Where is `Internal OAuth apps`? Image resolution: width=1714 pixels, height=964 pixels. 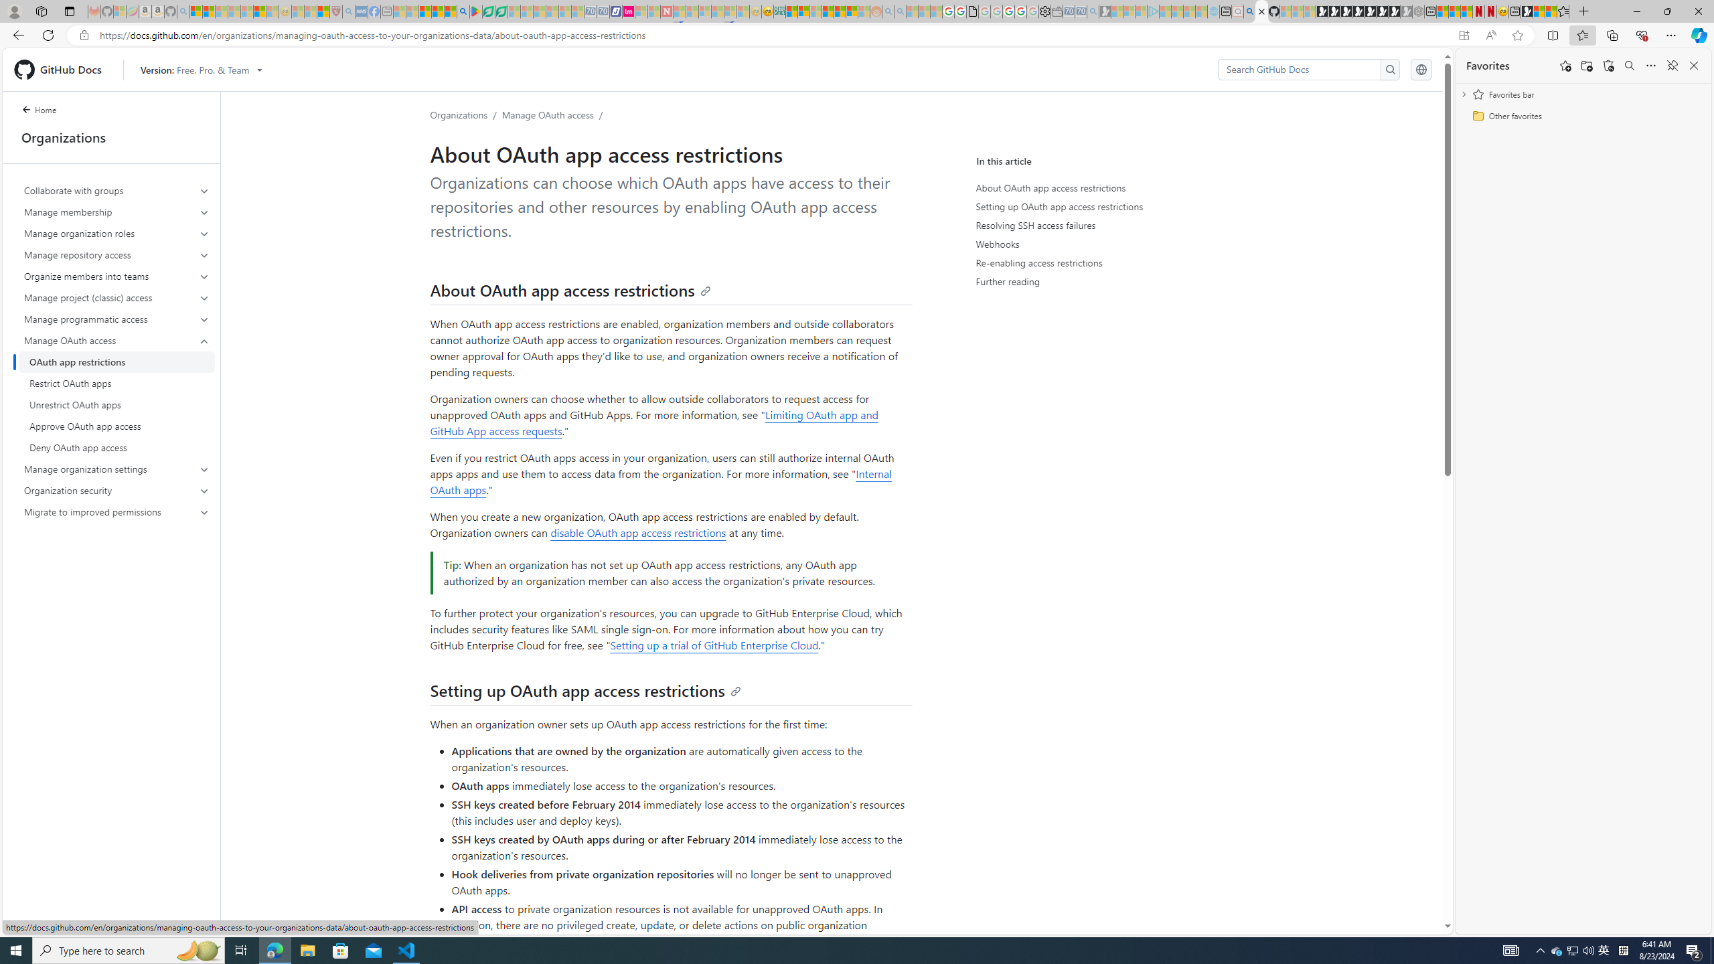 Internal OAuth apps is located at coordinates (660, 482).